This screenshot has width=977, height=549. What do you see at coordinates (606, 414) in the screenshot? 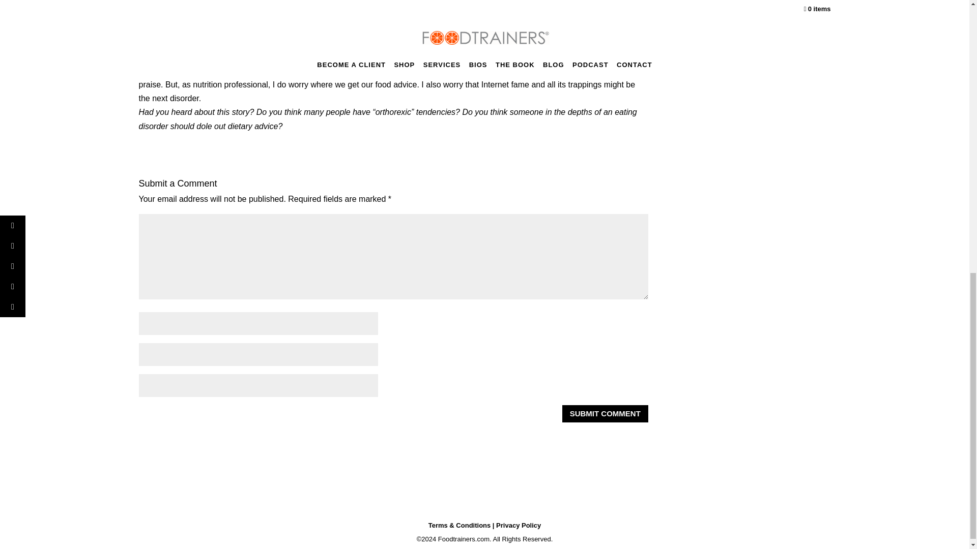
I see `Submit Comment` at bounding box center [606, 414].